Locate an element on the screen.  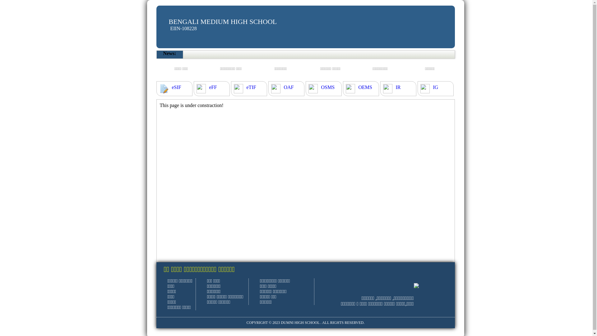
IG is located at coordinates (435, 87).